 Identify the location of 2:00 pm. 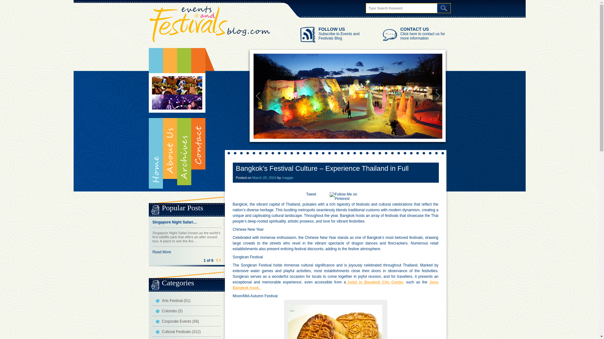
(264, 178).